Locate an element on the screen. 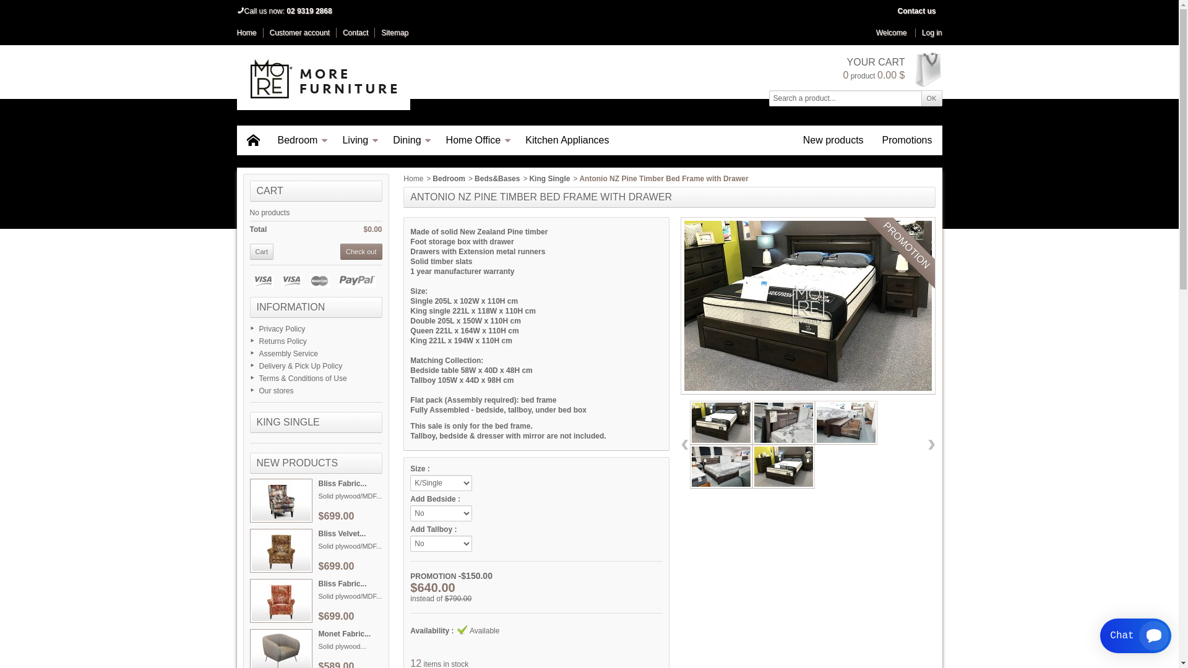 The image size is (1188, 668). Monet Fabric... is located at coordinates (344, 633).